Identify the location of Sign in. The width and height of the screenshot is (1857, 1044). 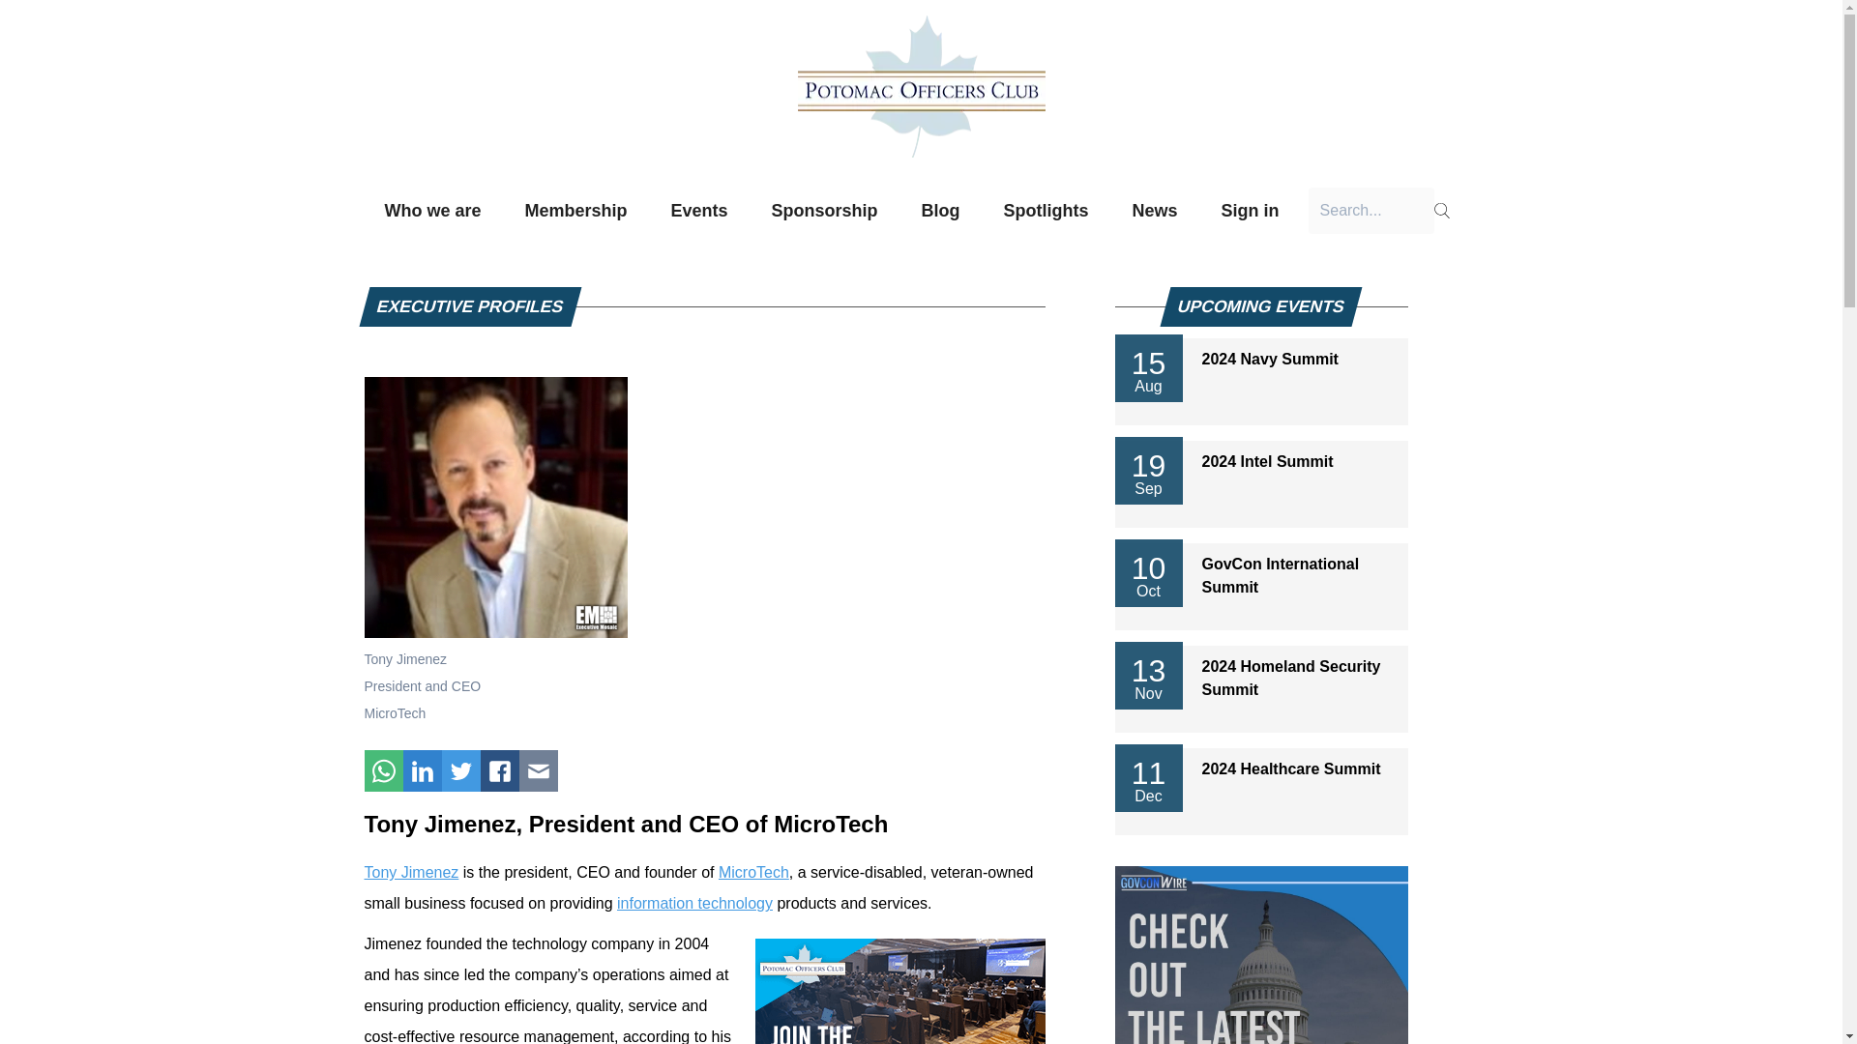
(1251, 210).